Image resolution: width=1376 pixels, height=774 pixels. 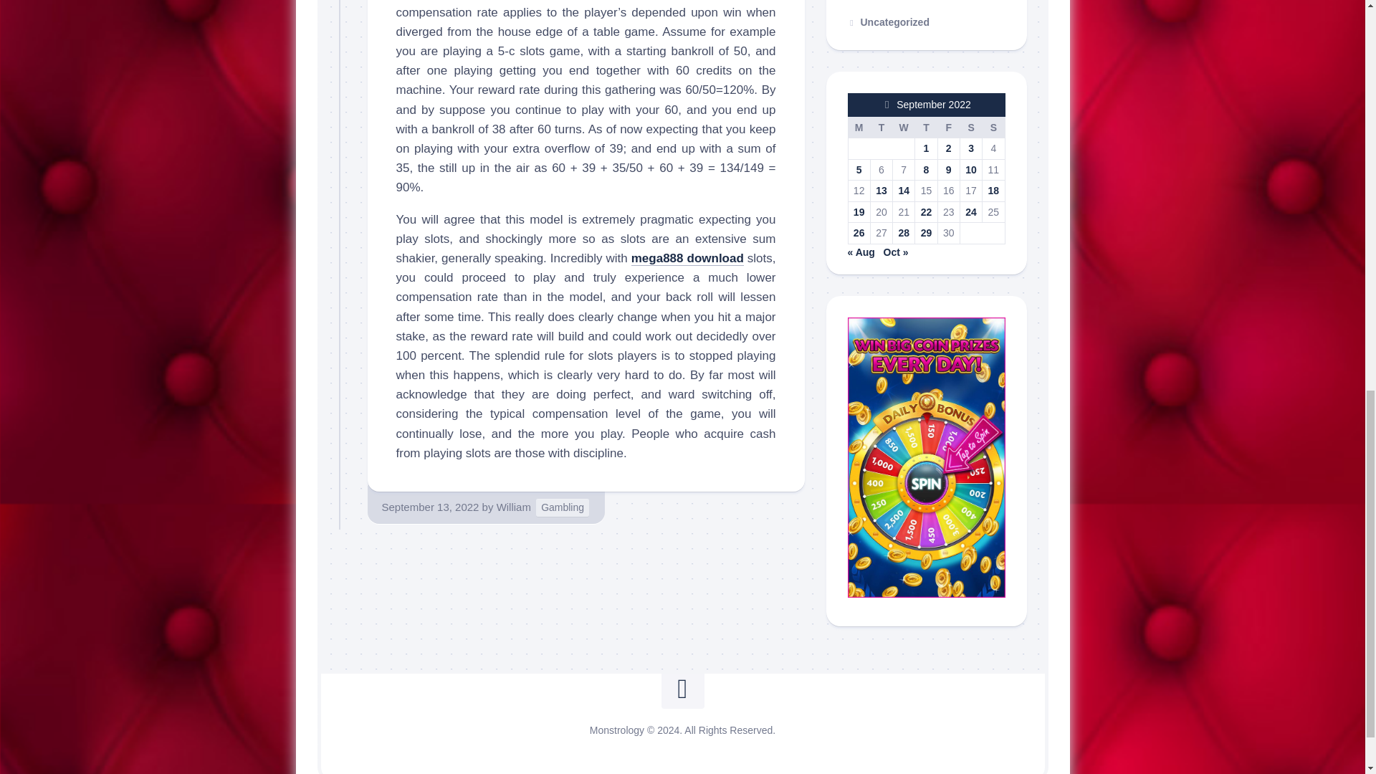 I want to click on Tuesday, so click(x=880, y=128).